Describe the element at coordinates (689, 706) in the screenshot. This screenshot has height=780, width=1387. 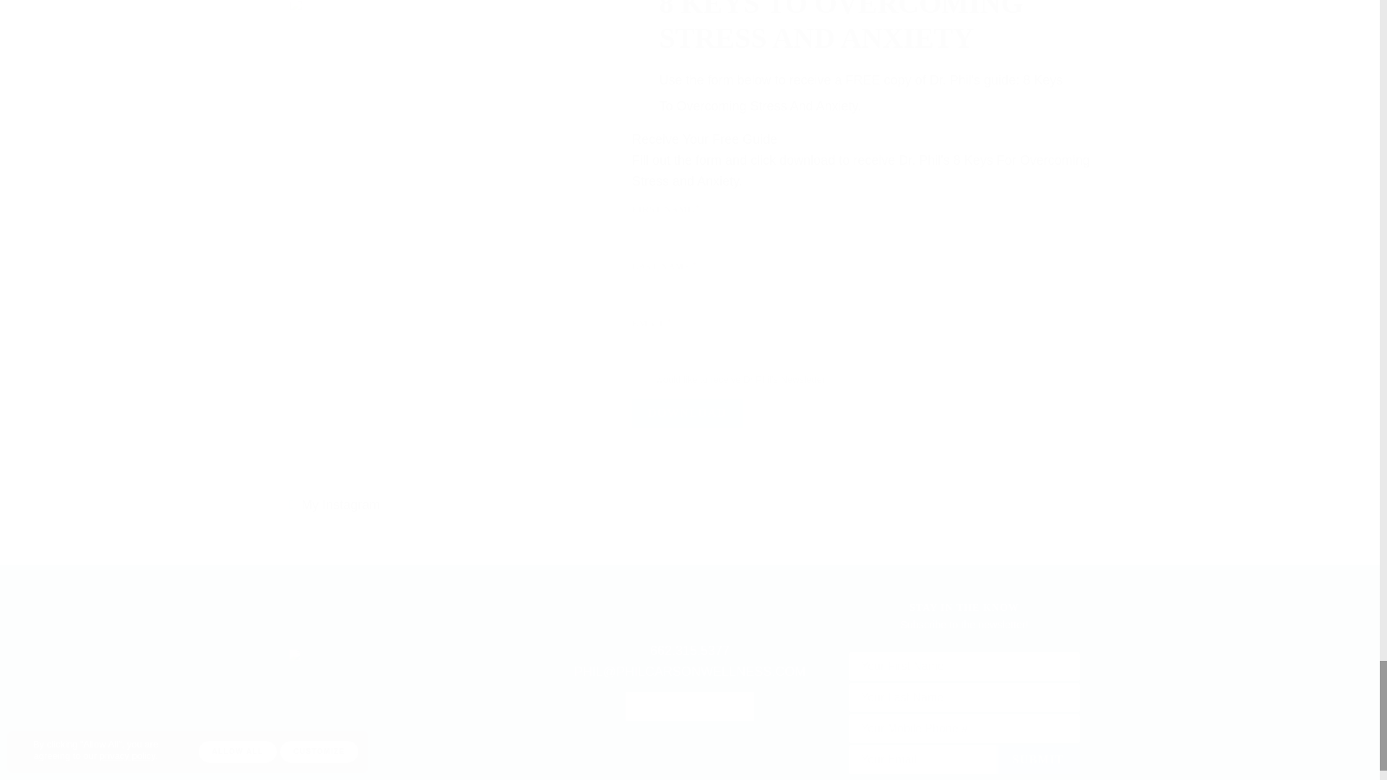
I see `GET IN TOUCH` at that location.